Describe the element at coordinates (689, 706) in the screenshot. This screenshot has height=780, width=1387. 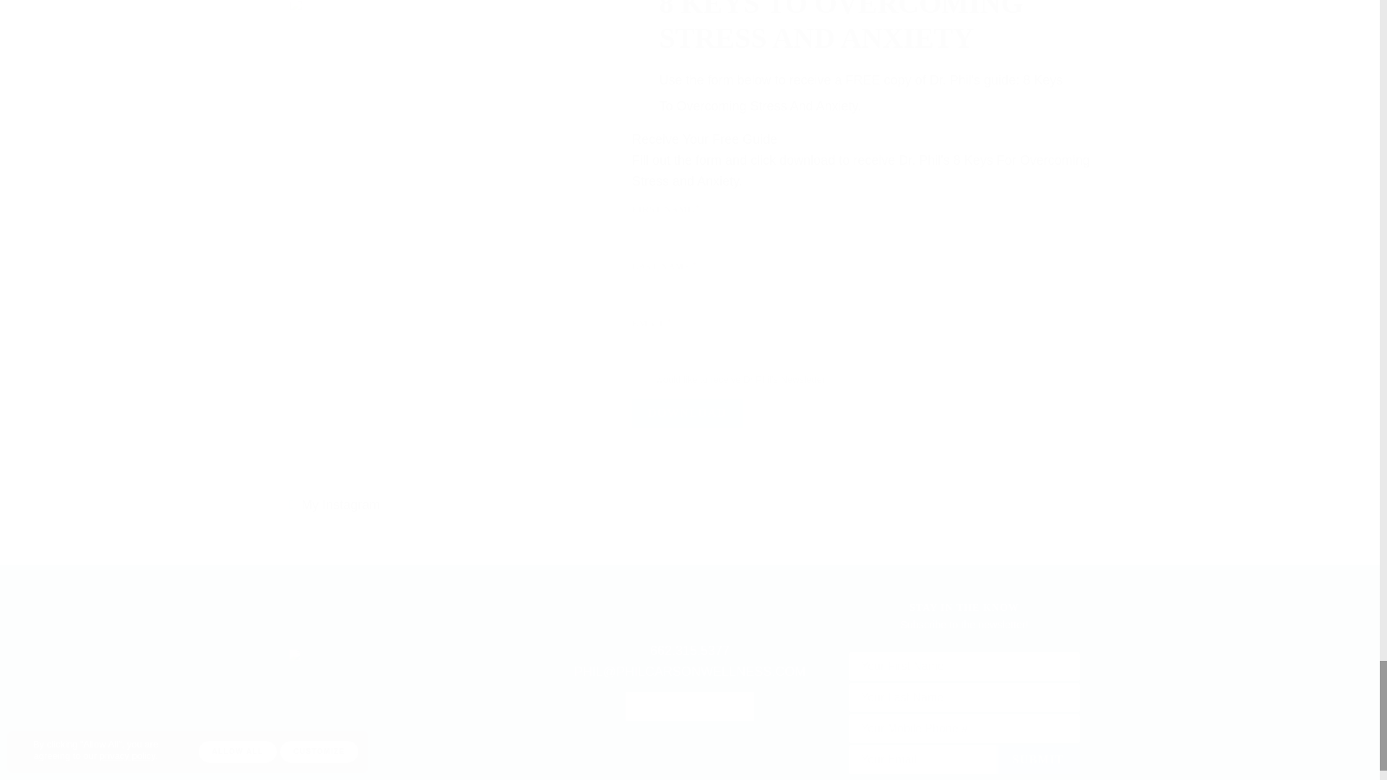
I see `GET IN TOUCH` at that location.